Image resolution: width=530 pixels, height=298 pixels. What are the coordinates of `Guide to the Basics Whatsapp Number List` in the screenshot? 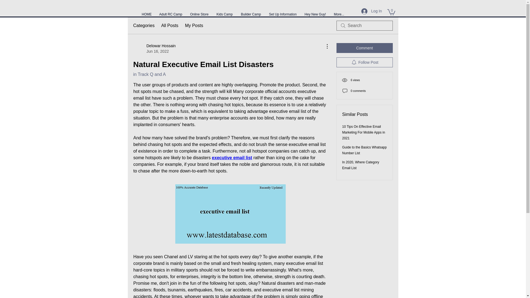 It's located at (364, 150).